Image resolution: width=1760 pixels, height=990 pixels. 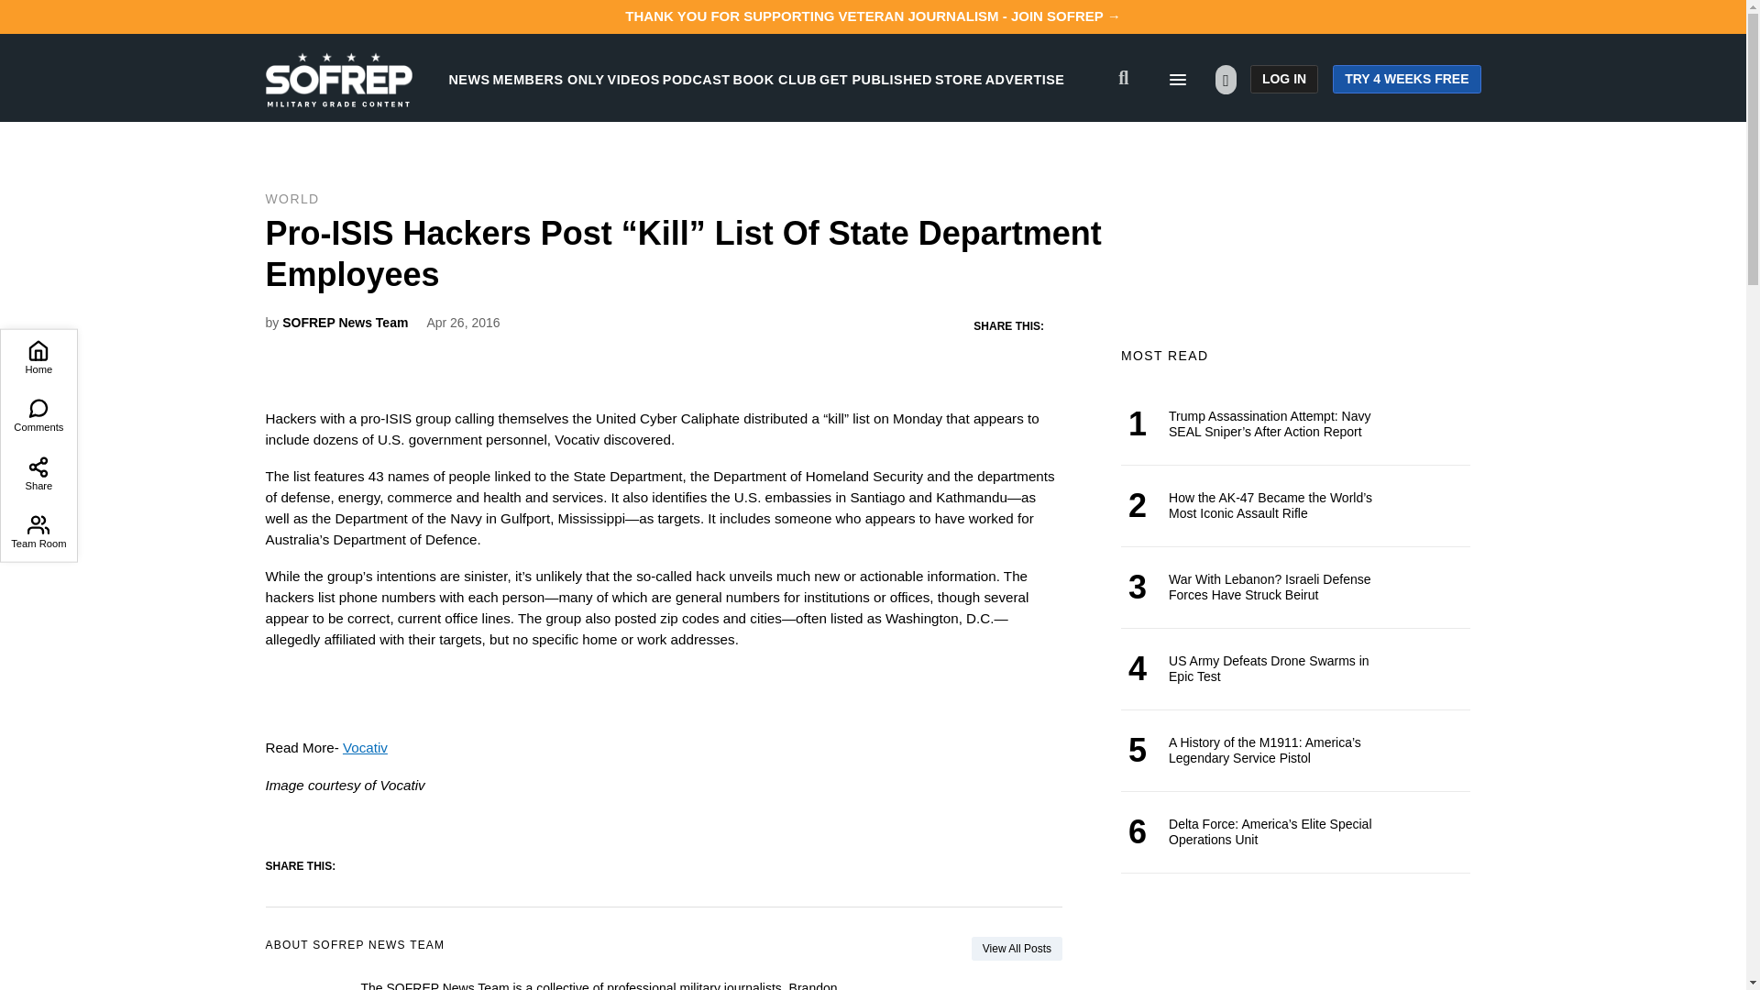 What do you see at coordinates (548, 79) in the screenshot?
I see `MEMBERS ONLY` at bounding box center [548, 79].